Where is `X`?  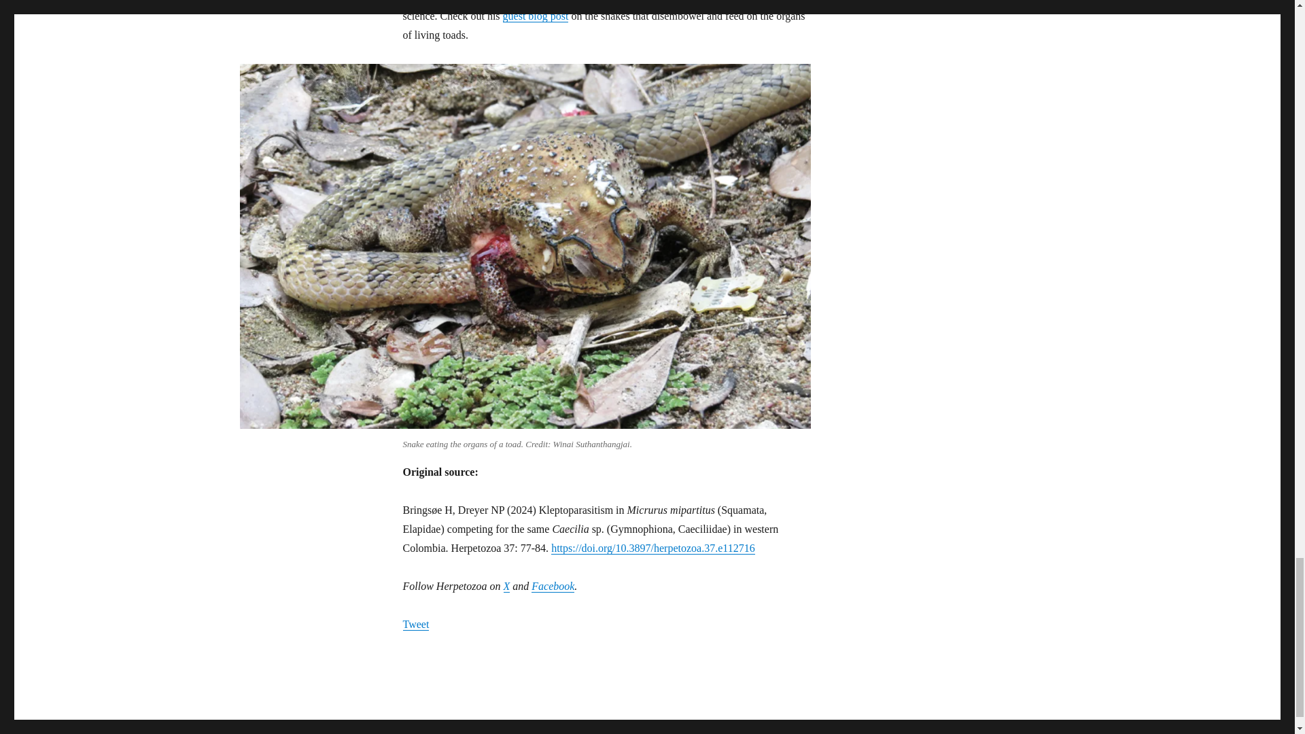 X is located at coordinates (506, 586).